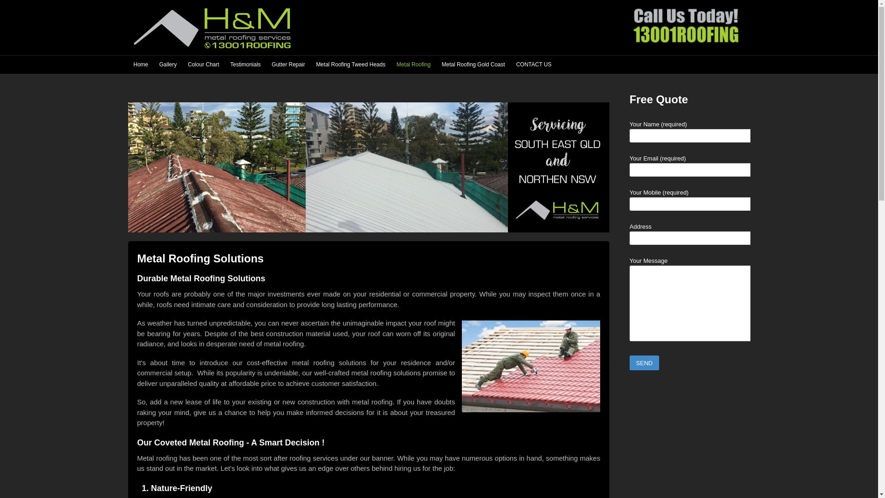 This screenshot has height=498, width=885. I want to click on Home, so click(141, 65).